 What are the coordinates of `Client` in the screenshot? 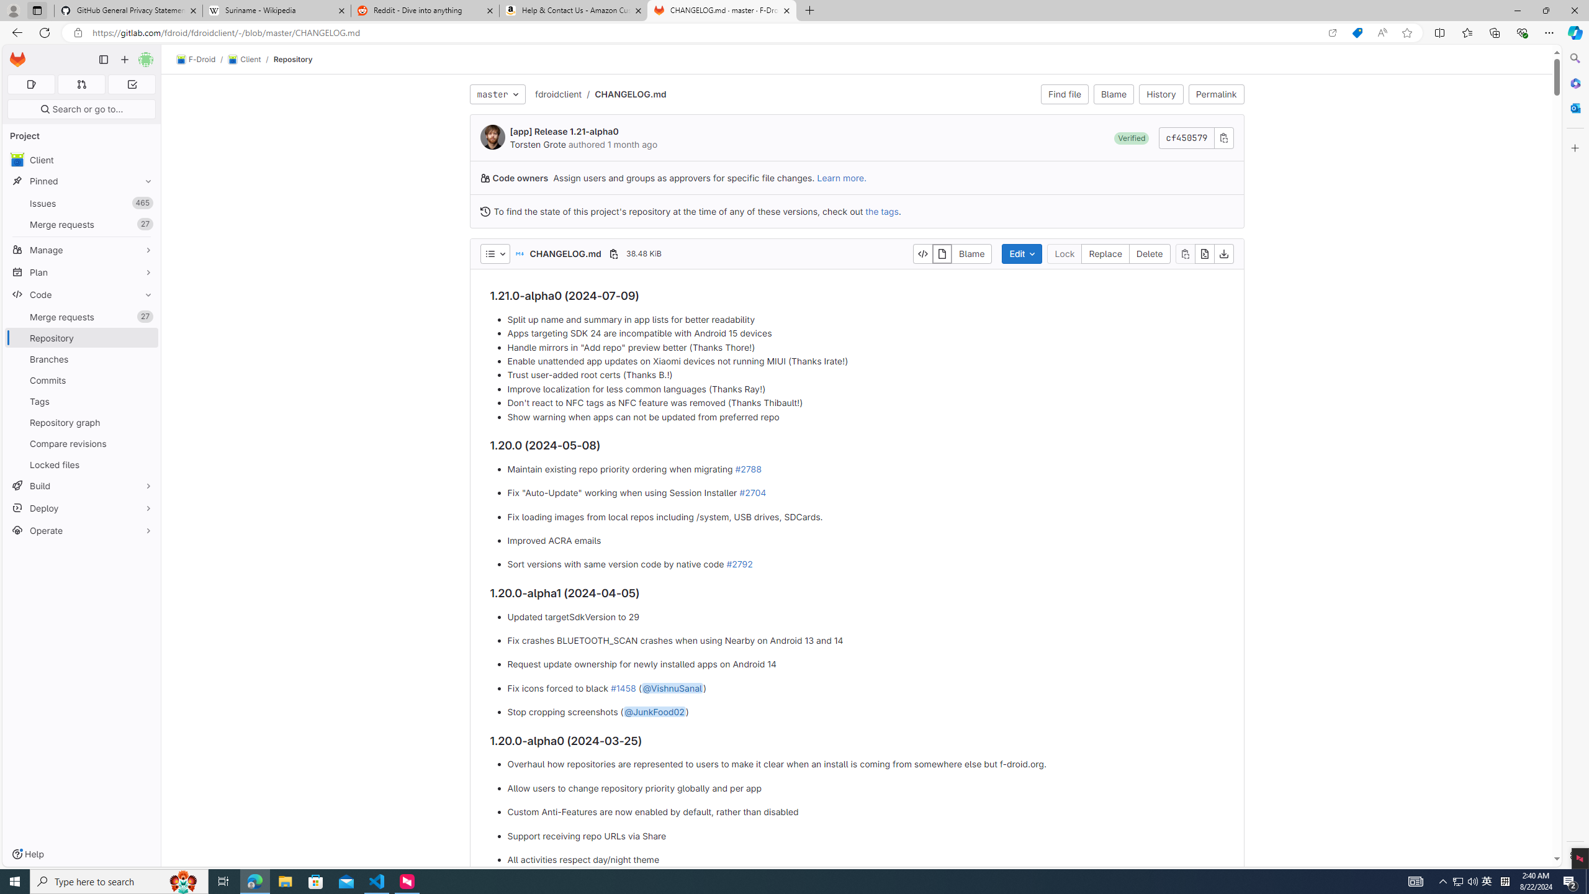 It's located at (82, 159).